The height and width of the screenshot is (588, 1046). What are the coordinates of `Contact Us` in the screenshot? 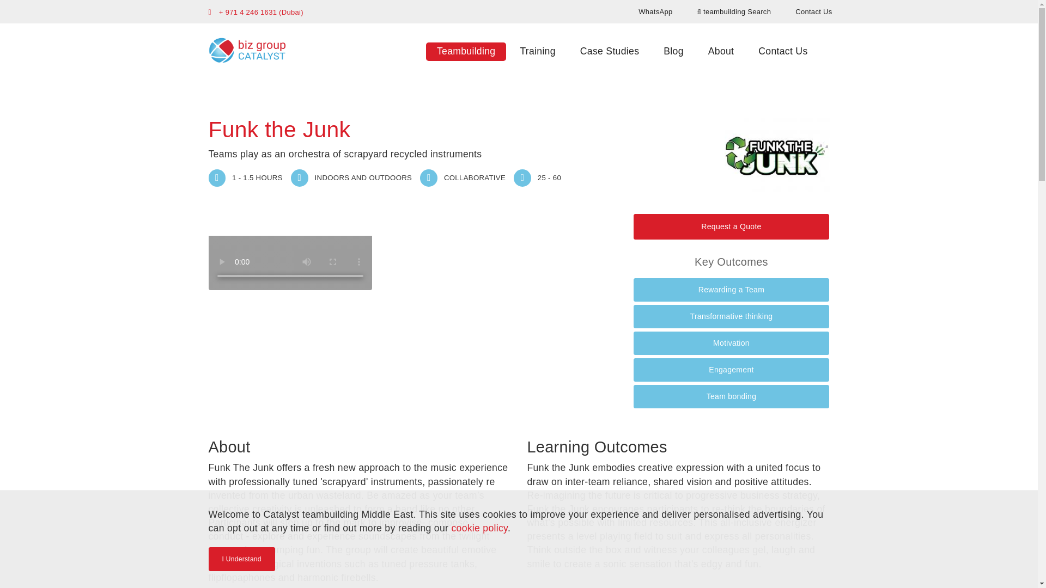 It's located at (814, 11).